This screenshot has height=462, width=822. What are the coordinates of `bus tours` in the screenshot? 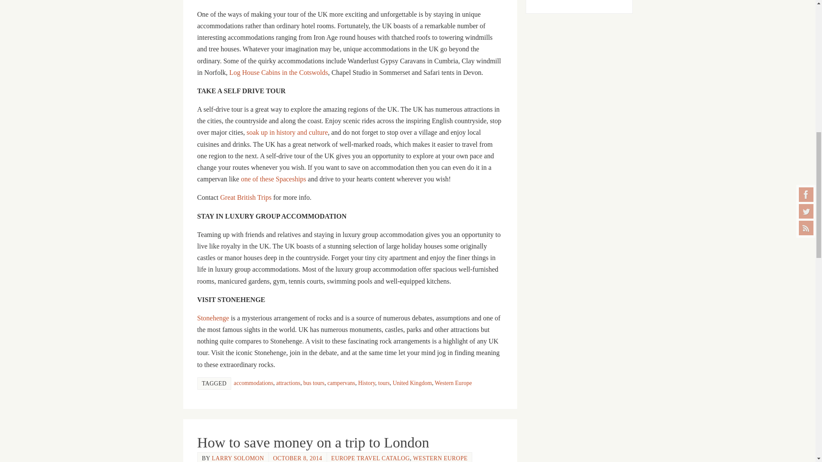 It's located at (313, 382).